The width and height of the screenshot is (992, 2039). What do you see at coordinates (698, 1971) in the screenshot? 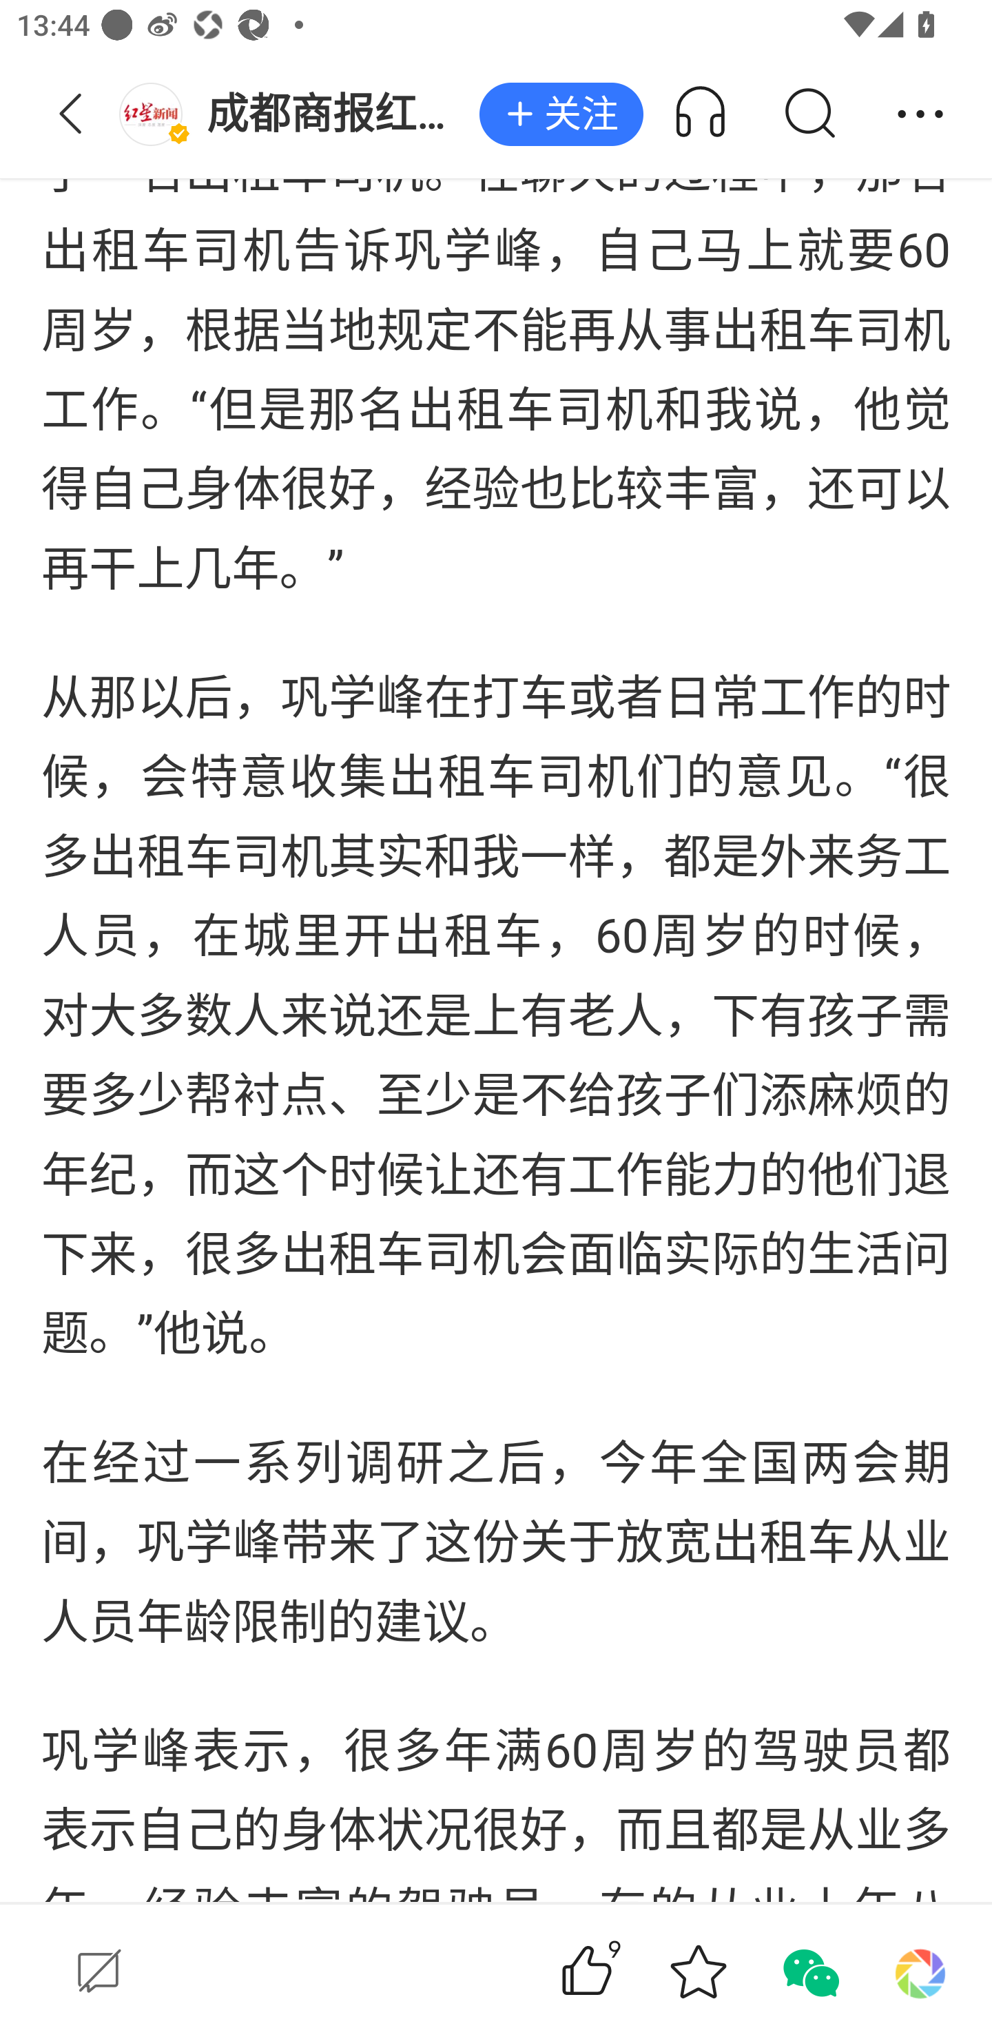
I see `收藏 ` at bounding box center [698, 1971].